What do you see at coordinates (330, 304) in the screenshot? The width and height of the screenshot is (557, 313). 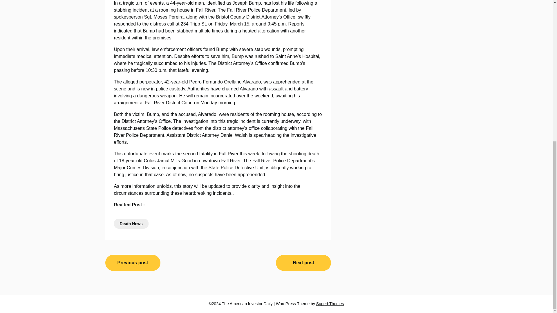 I see `SuperbThemes` at bounding box center [330, 304].